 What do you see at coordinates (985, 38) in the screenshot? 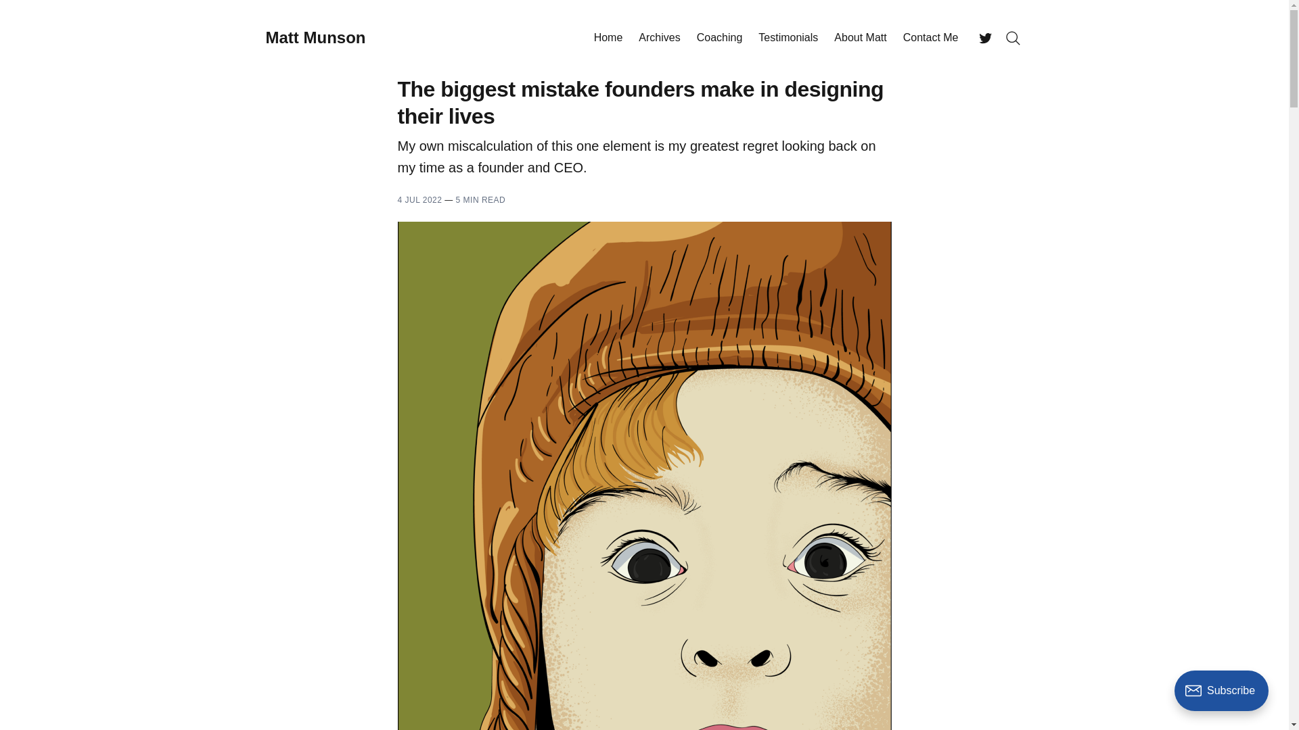
I see `Twitter` at bounding box center [985, 38].